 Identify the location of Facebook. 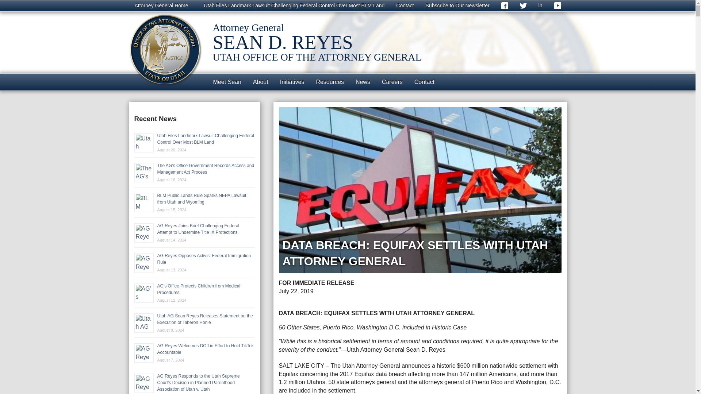
(505, 6).